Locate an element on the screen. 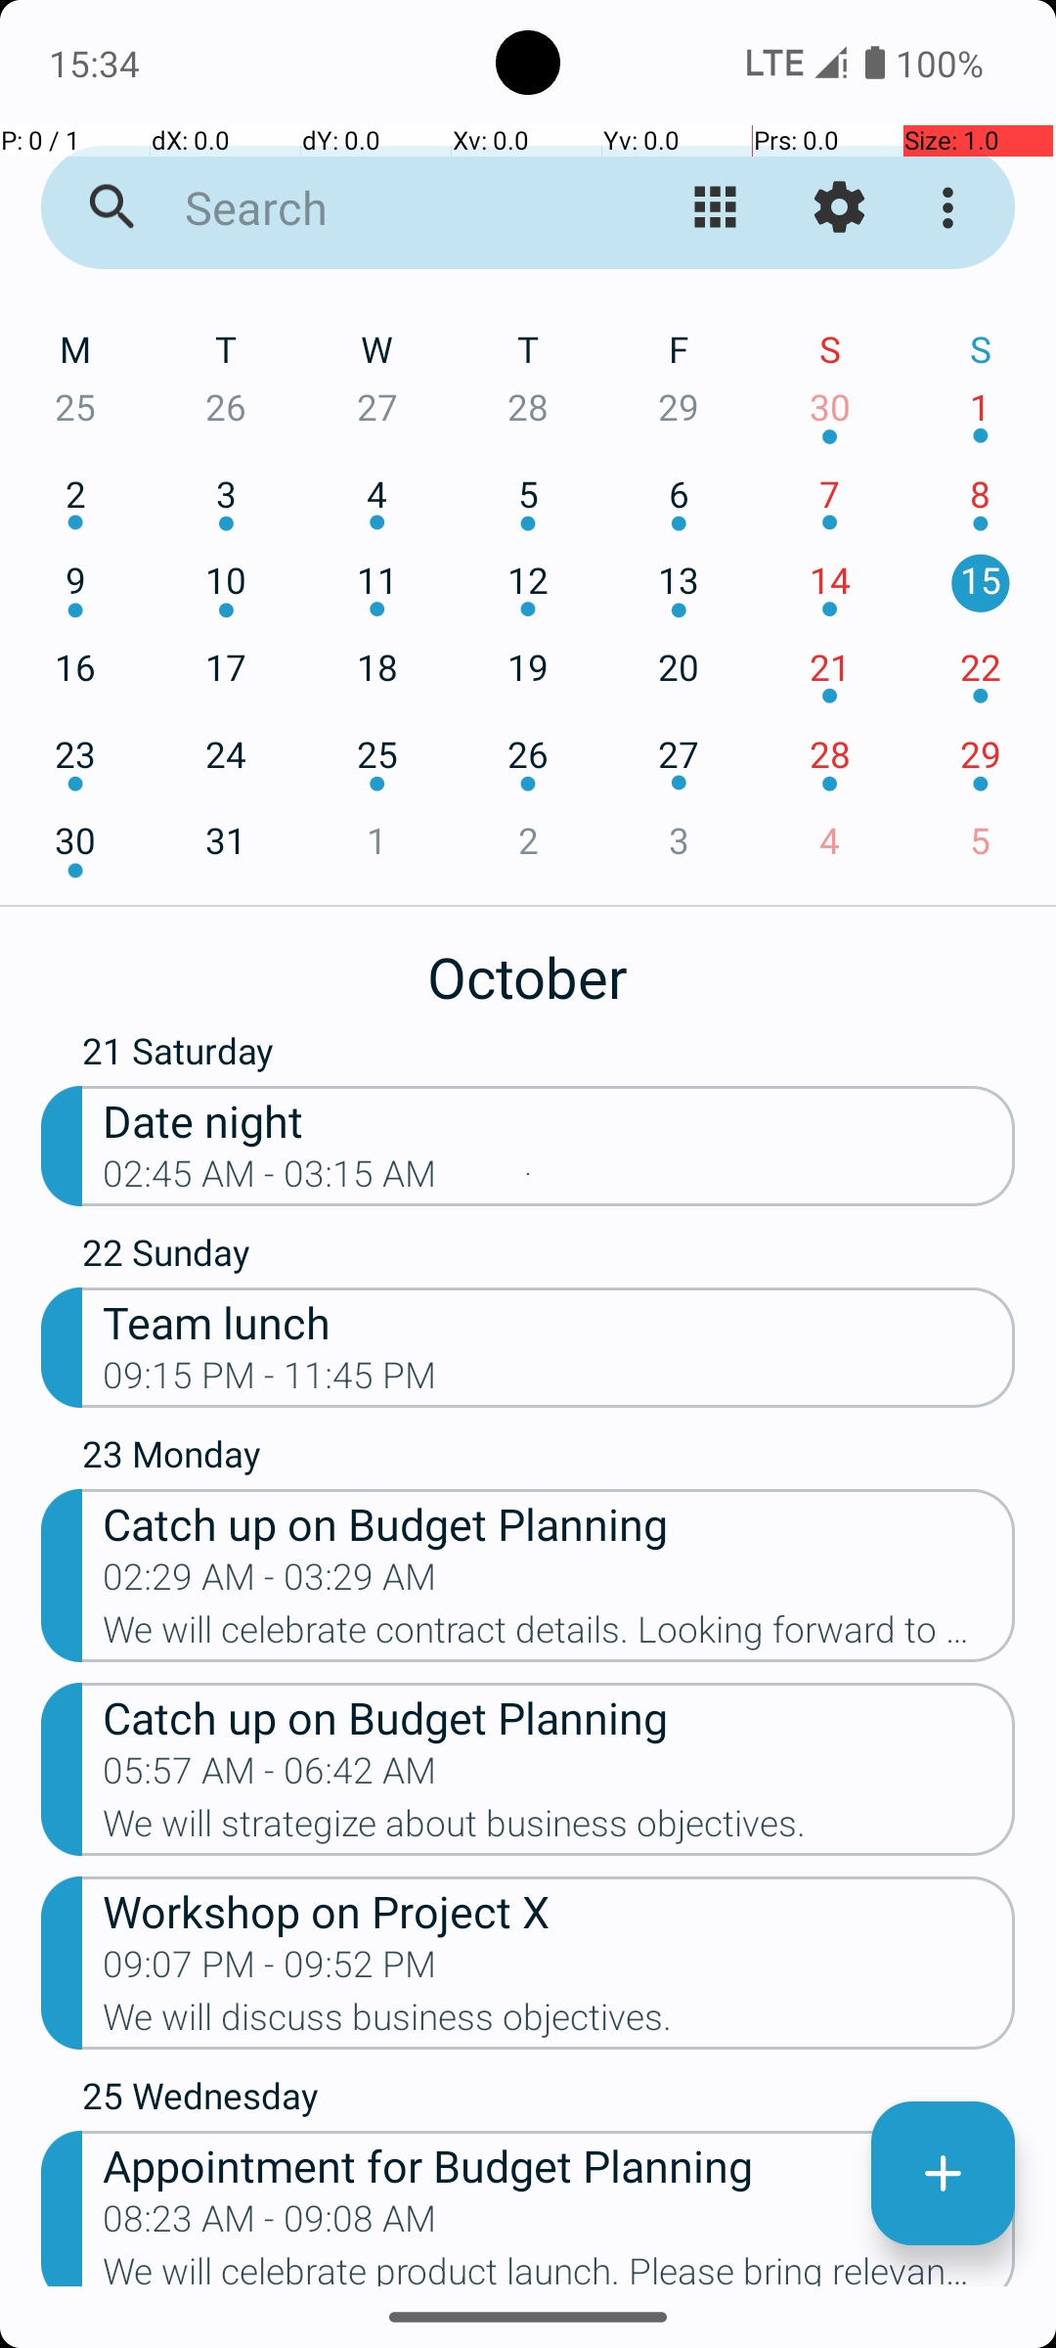 The width and height of the screenshot is (1056, 2348). 02:45 AM - 03:15 AM is located at coordinates (270, 1180).